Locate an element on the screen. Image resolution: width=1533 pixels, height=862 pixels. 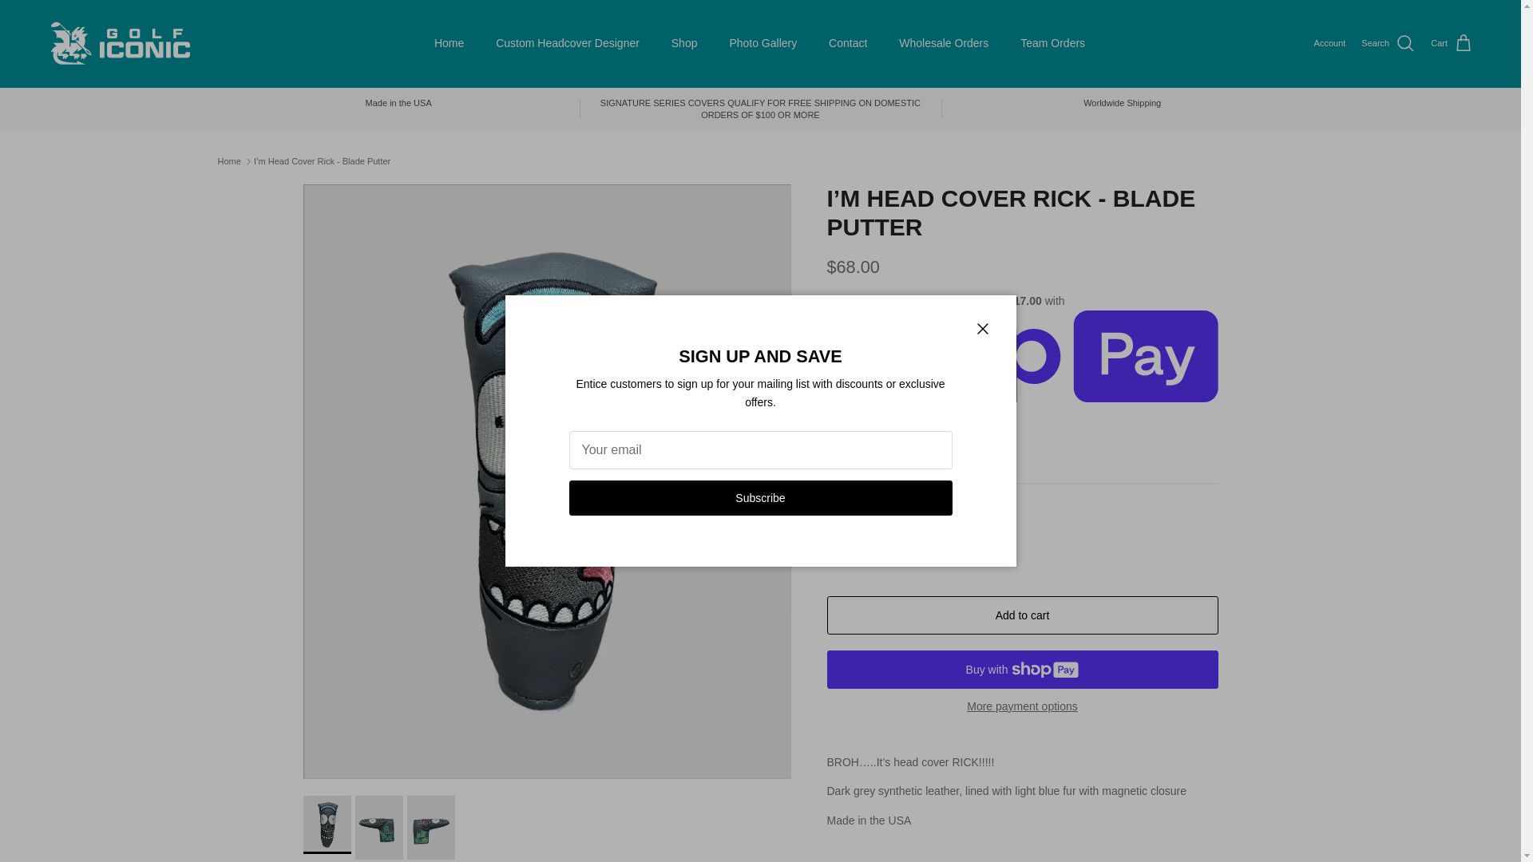
1 is located at coordinates (893, 544).